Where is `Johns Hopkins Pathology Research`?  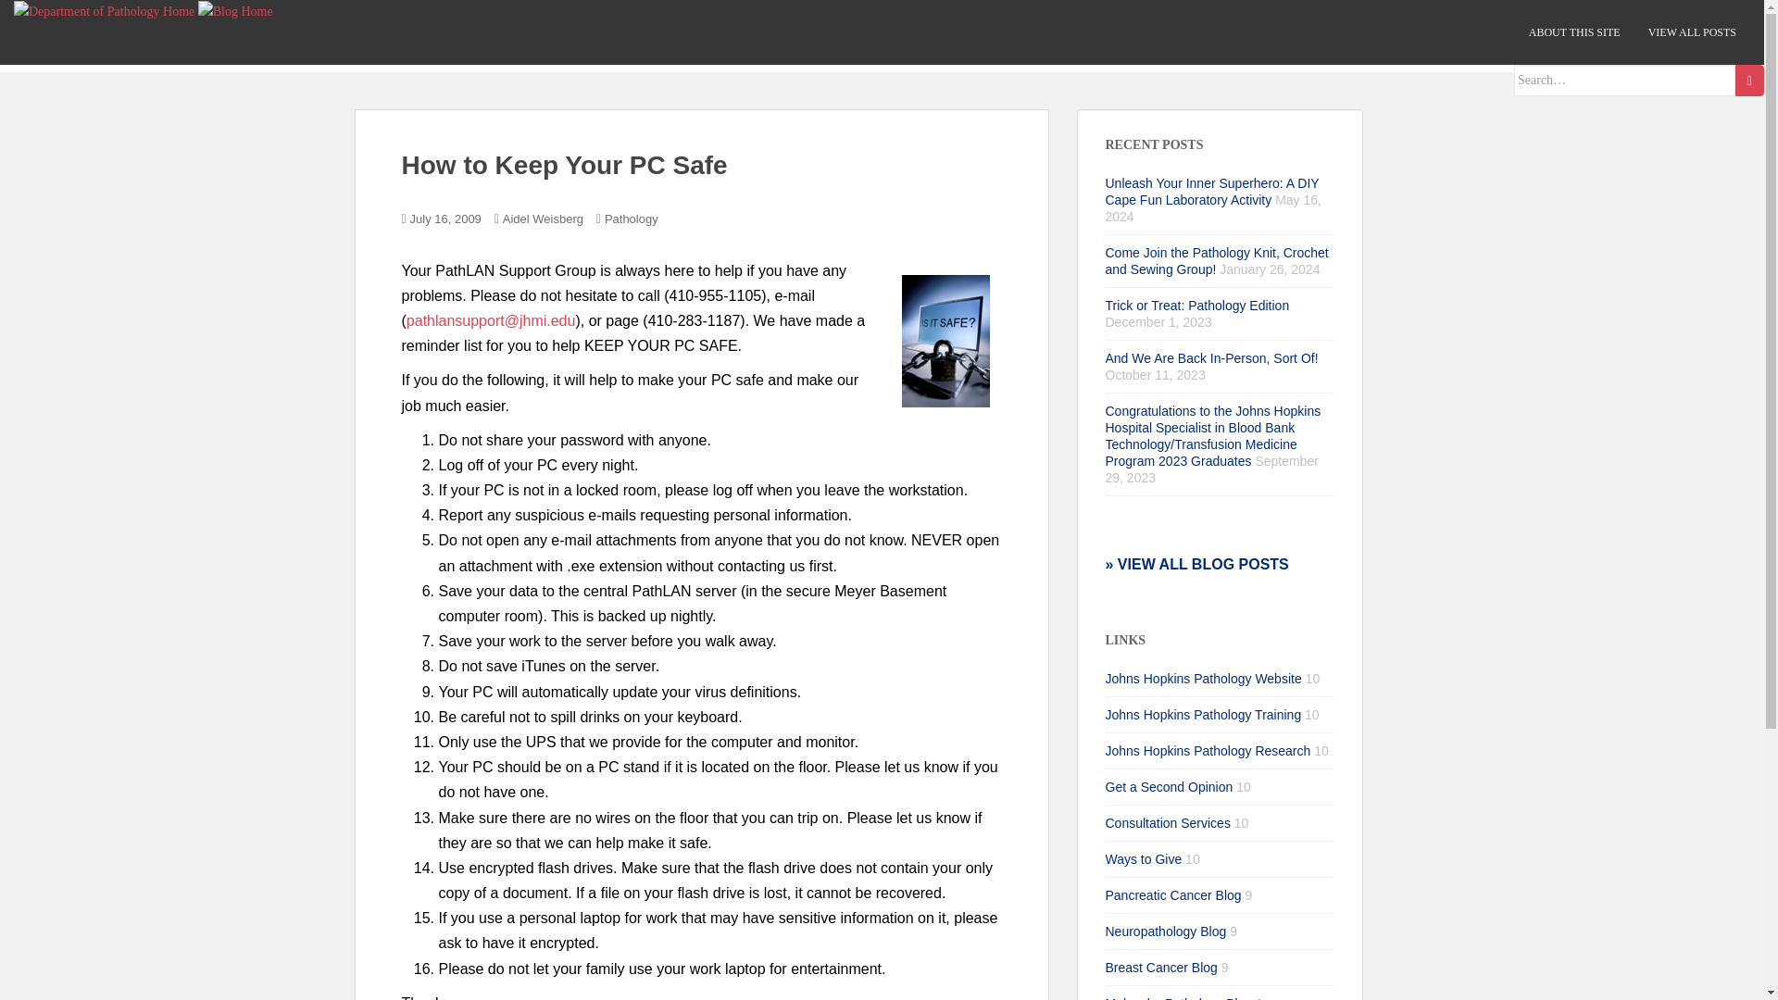 Johns Hopkins Pathology Research is located at coordinates (1208, 750).